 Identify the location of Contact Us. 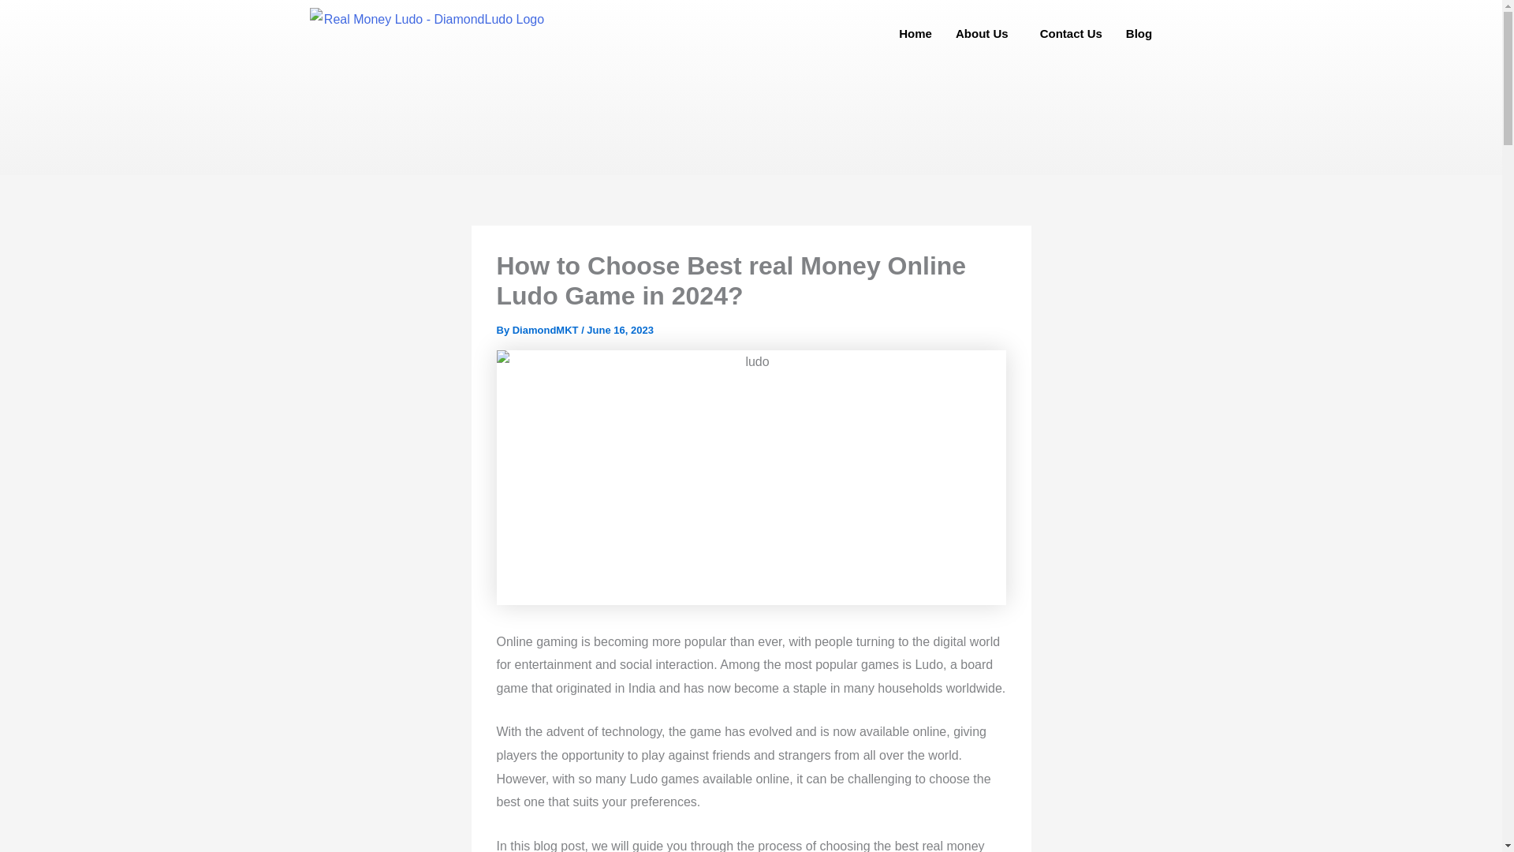
(1071, 33).